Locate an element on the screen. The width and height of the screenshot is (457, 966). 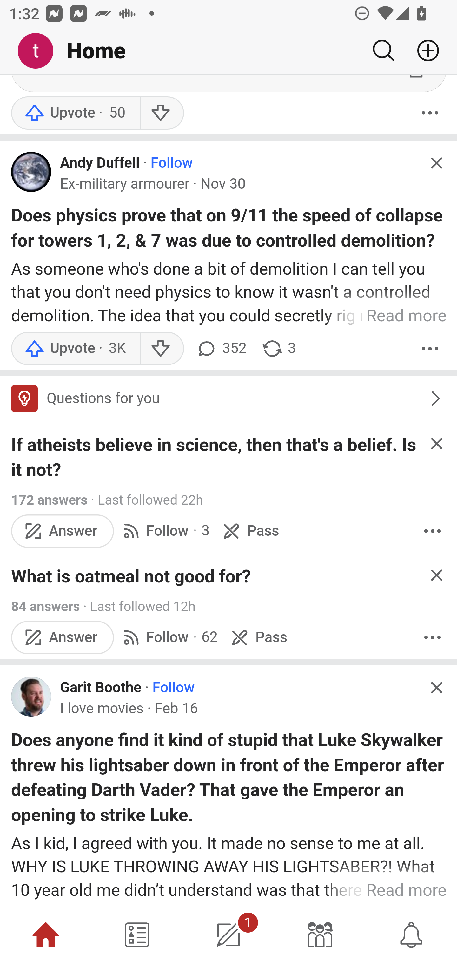
Profile photo for Garit Boothe is located at coordinates (31, 697).